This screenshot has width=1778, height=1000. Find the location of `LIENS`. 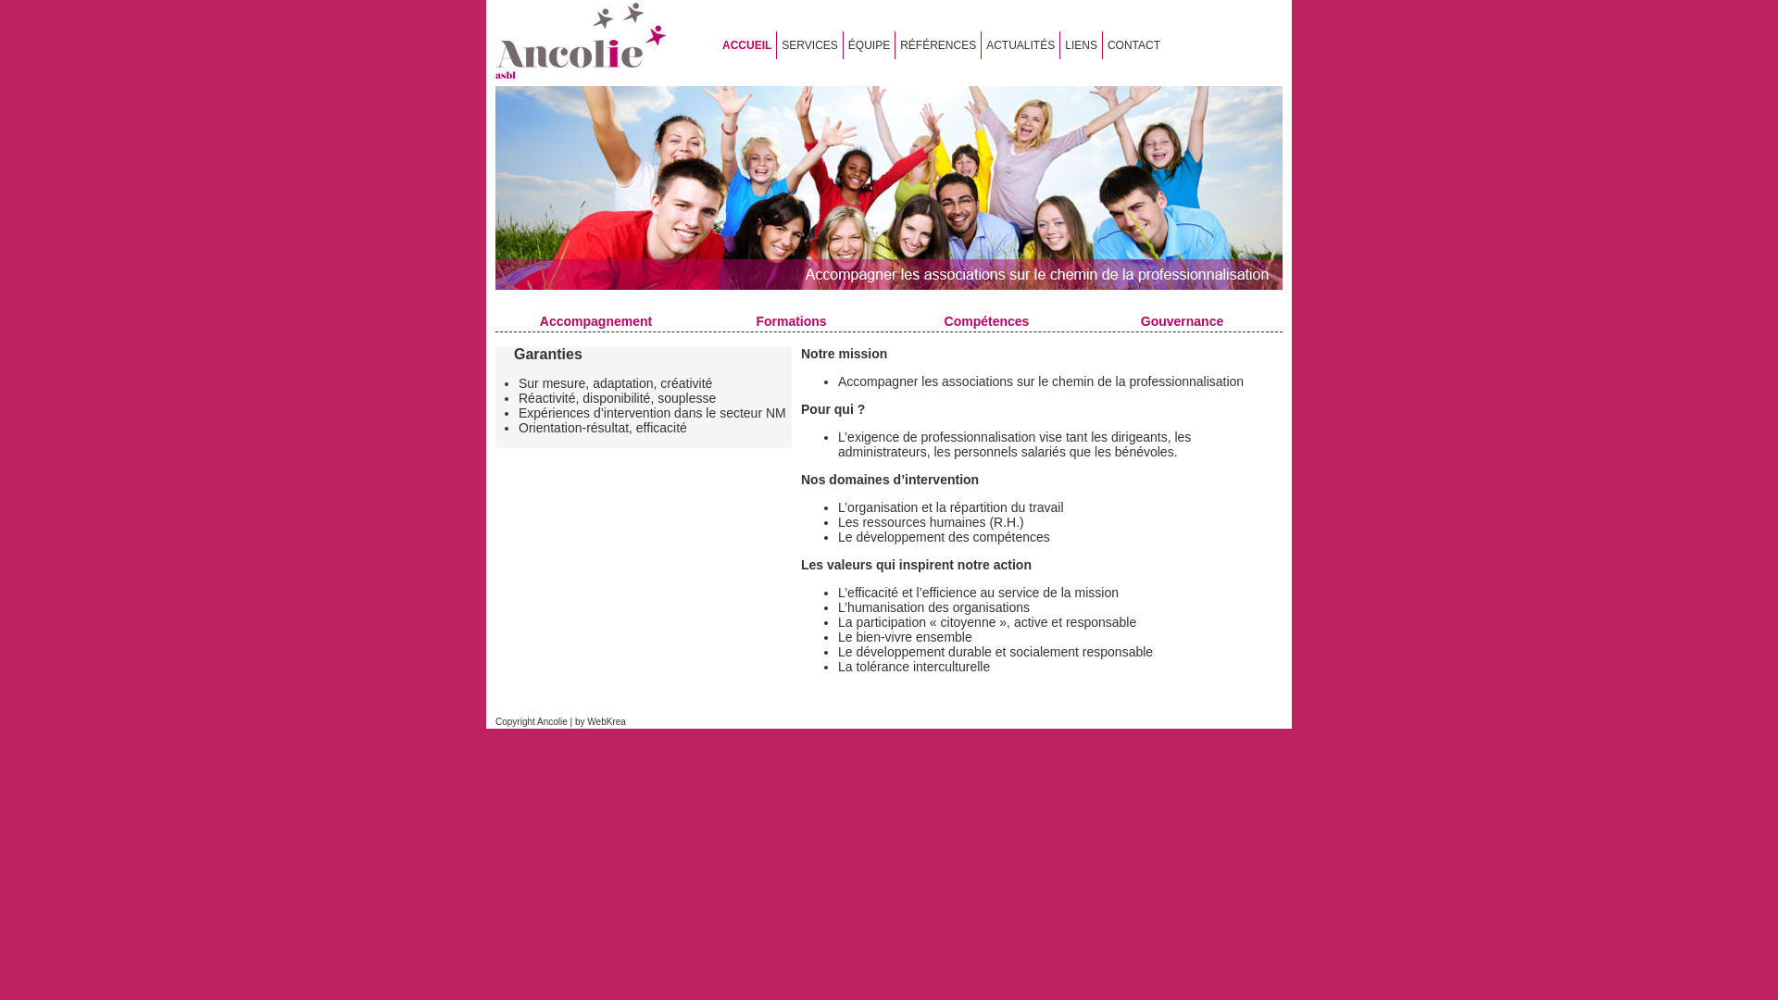

LIENS is located at coordinates (1082, 45).